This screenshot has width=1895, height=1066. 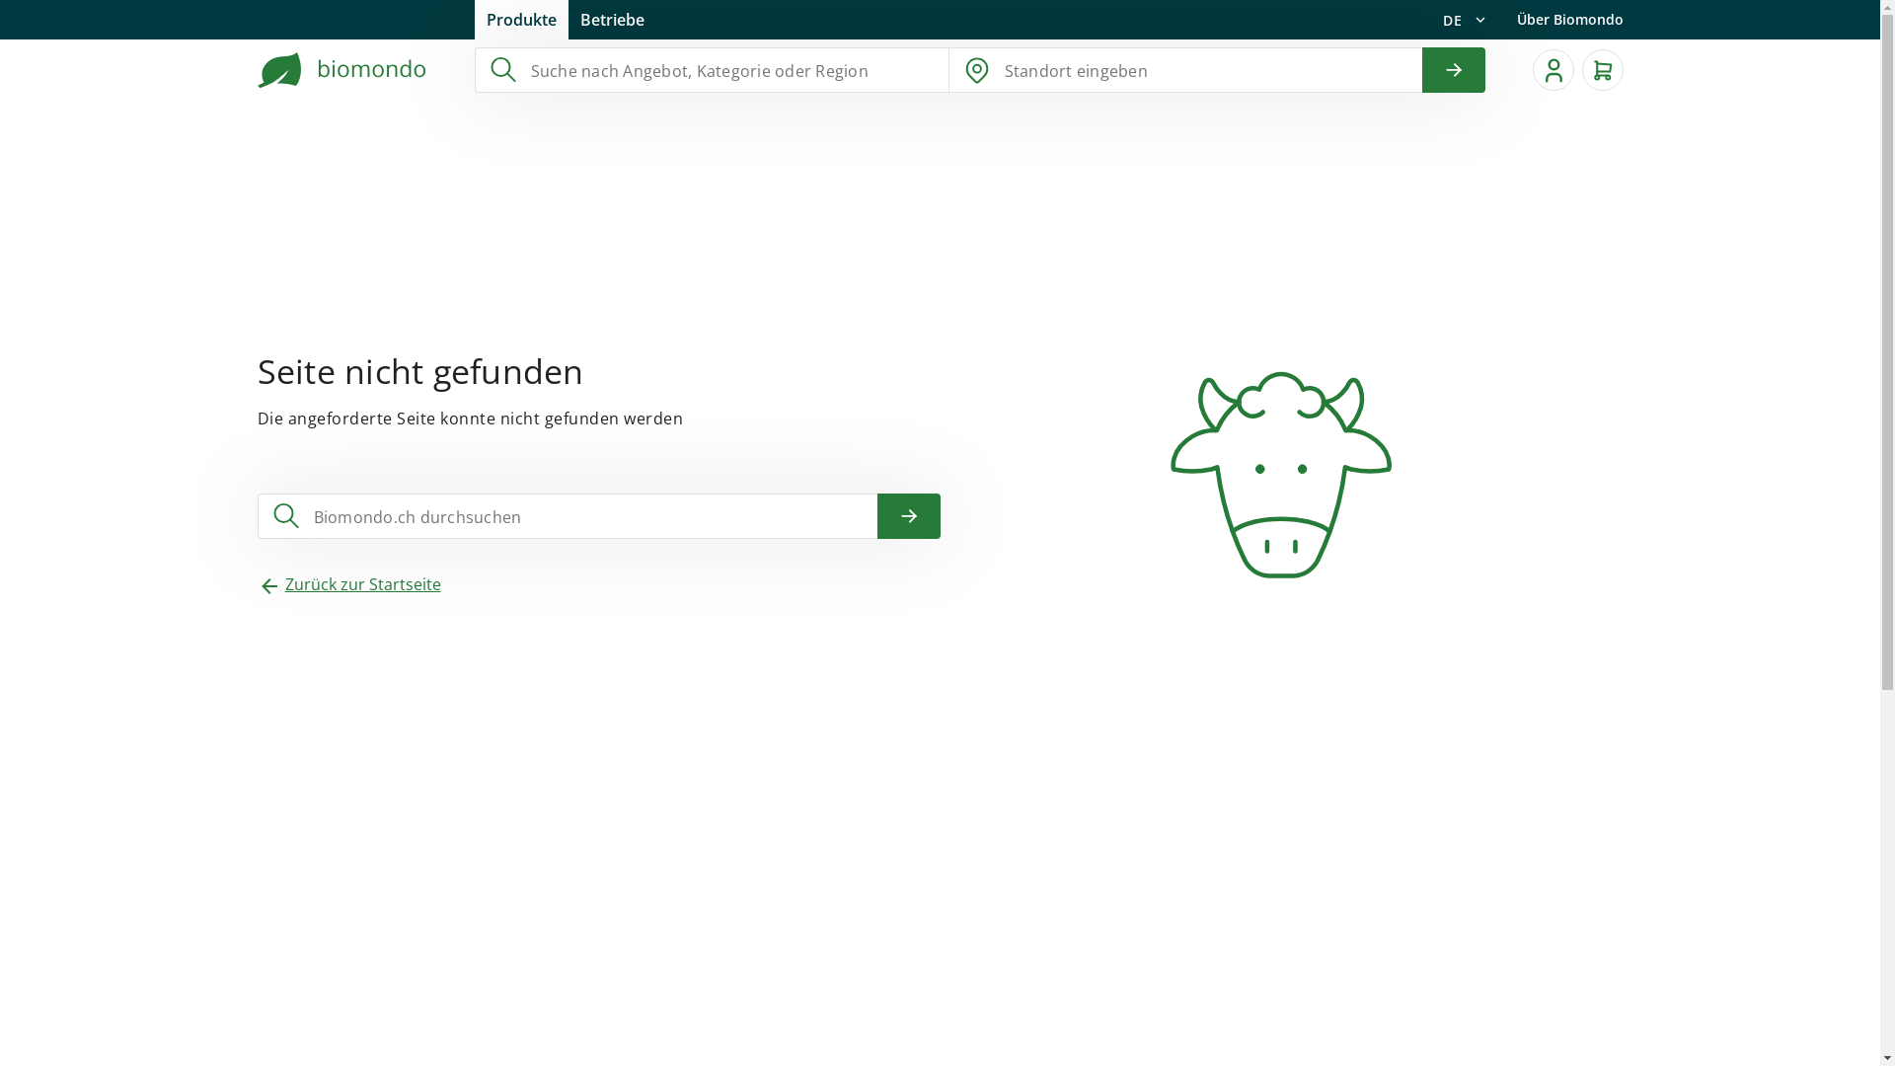 What do you see at coordinates (612, 20) in the screenshot?
I see `Betriebe` at bounding box center [612, 20].